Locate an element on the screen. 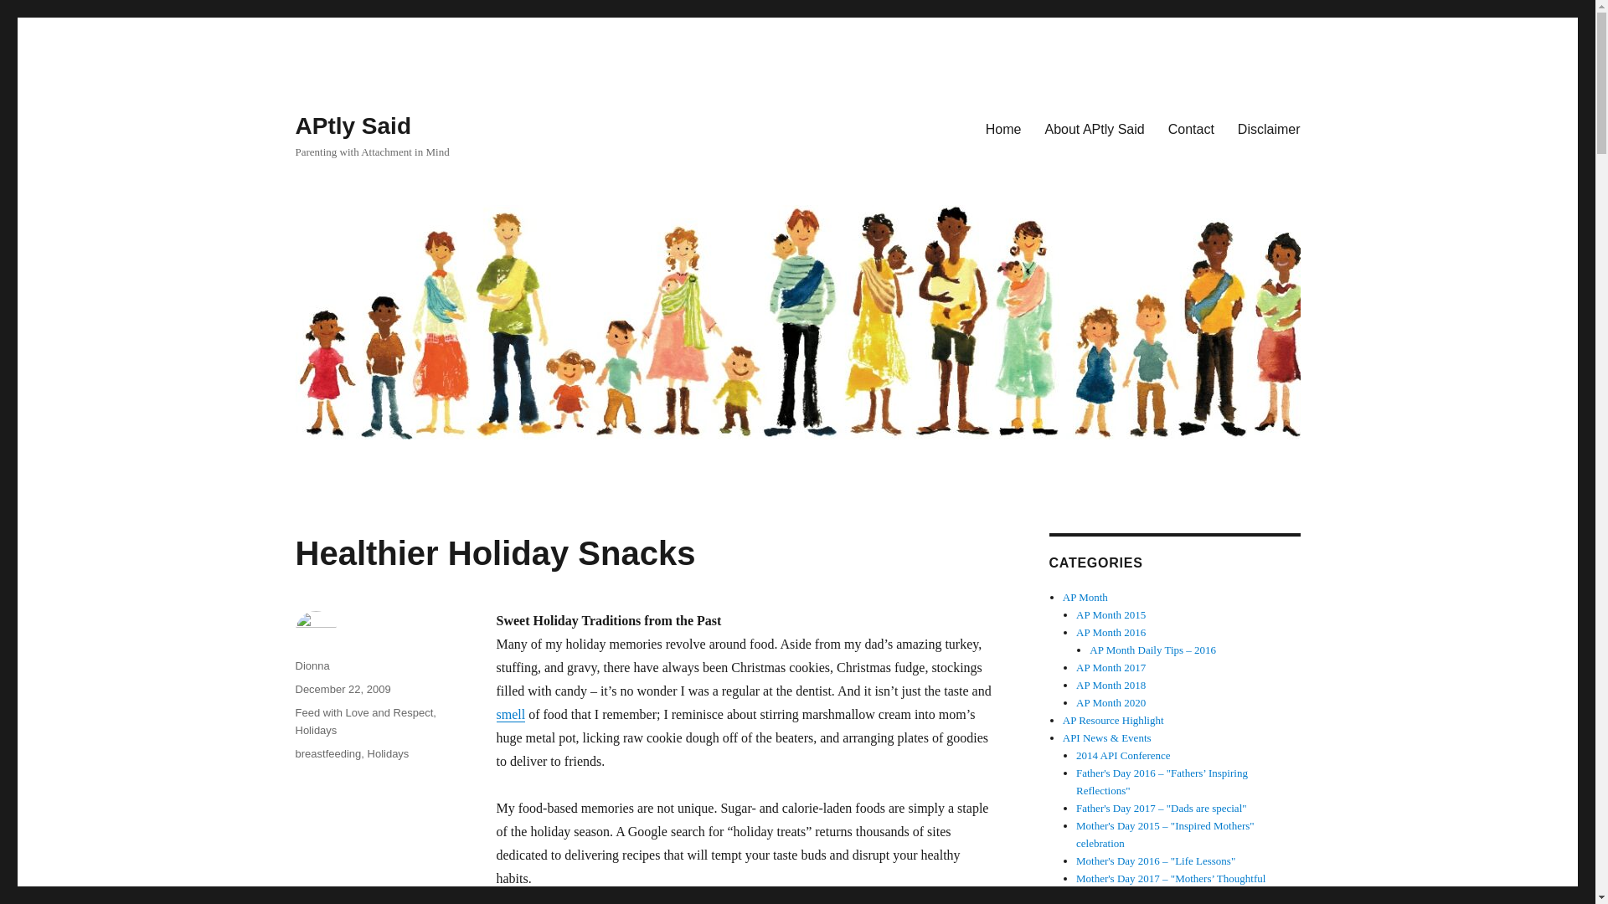 Image resolution: width=1608 pixels, height=904 pixels. Holidays is located at coordinates (389, 753).